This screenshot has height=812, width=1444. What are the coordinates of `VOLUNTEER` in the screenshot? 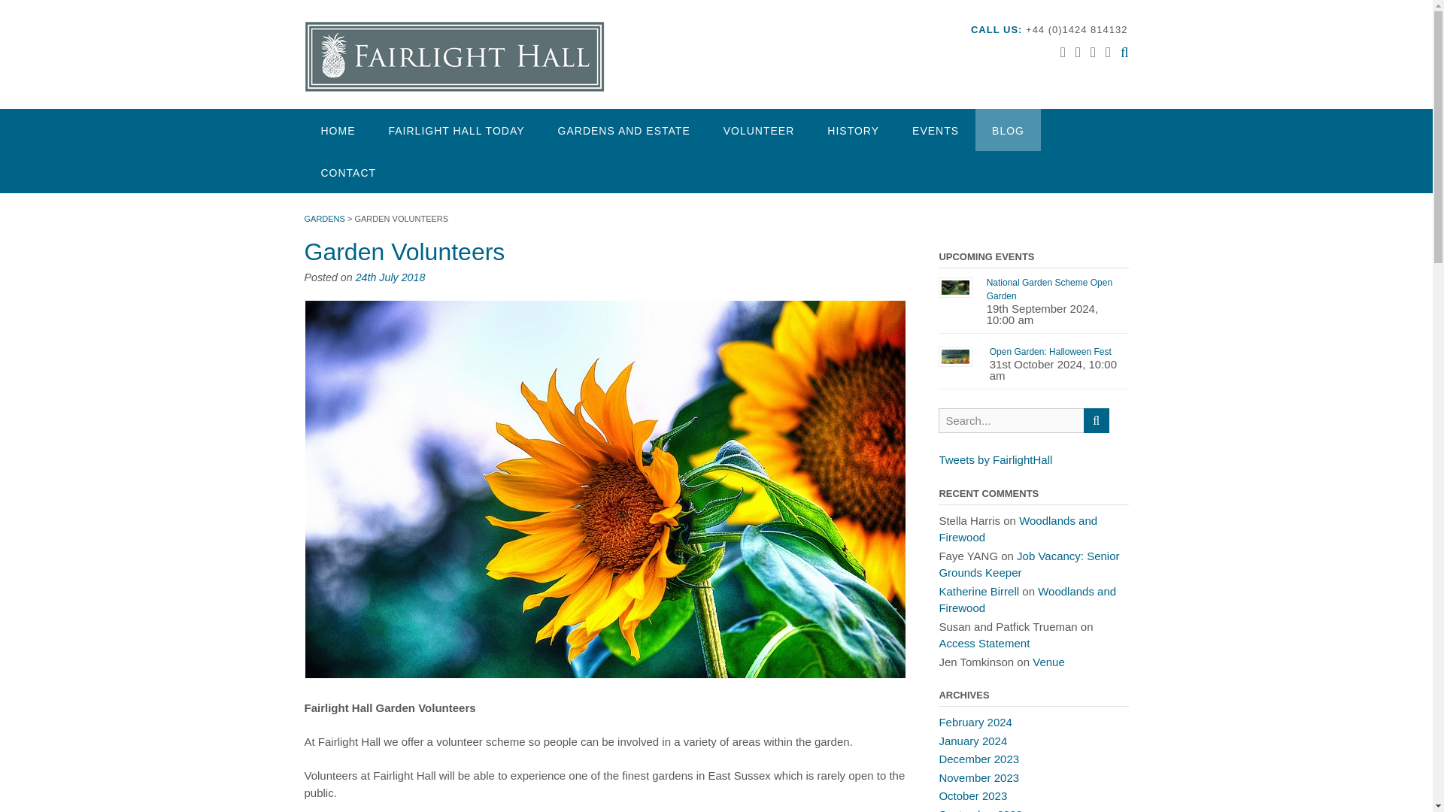 It's located at (760, 129).